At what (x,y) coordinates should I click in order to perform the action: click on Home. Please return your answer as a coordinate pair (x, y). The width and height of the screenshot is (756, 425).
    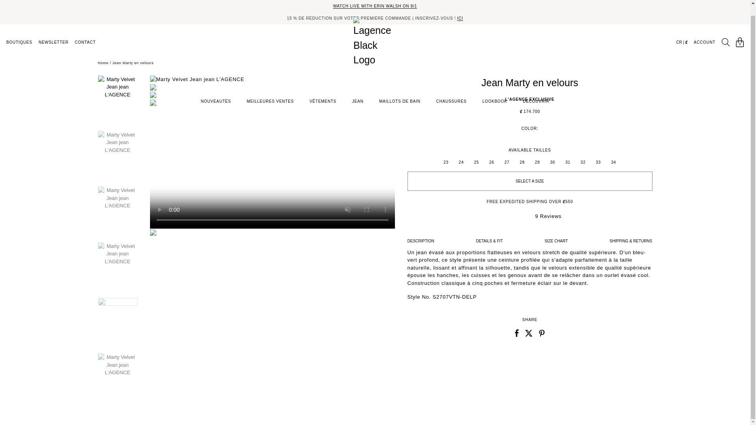
    Looking at the image, I should click on (102, 63).